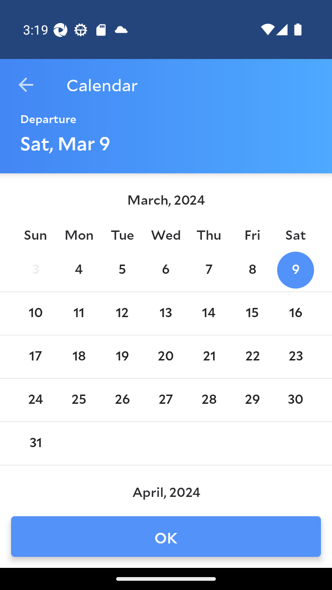 The width and height of the screenshot is (332, 590). I want to click on Navigate up, so click(26, 85).